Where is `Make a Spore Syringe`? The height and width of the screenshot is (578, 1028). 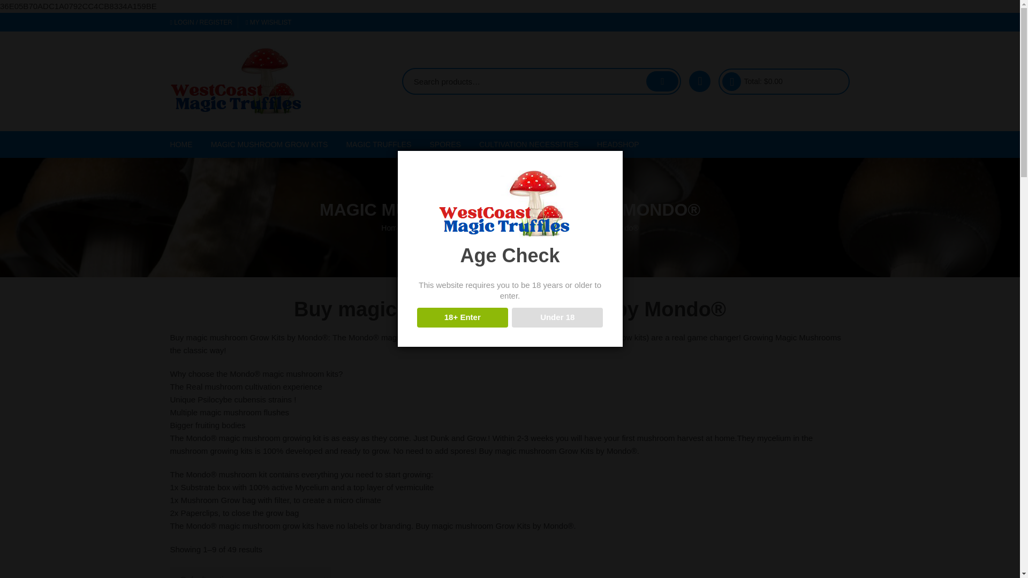
Make a Spore Syringe is located at coordinates (488, 332).